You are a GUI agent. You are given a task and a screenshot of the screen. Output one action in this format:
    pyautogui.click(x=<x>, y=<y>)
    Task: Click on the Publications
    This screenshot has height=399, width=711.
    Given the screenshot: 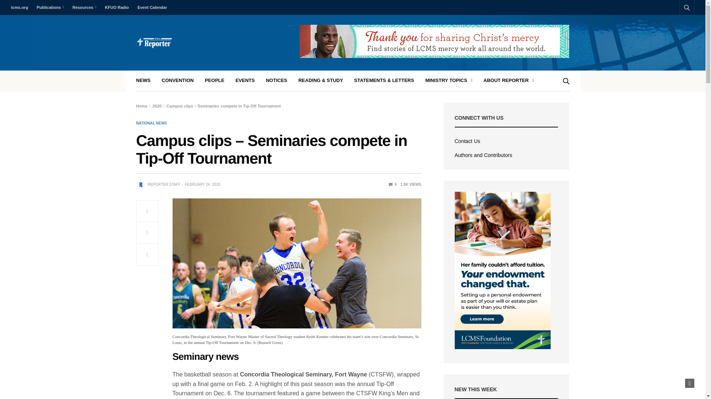 What is the action you would take?
    pyautogui.click(x=50, y=7)
    